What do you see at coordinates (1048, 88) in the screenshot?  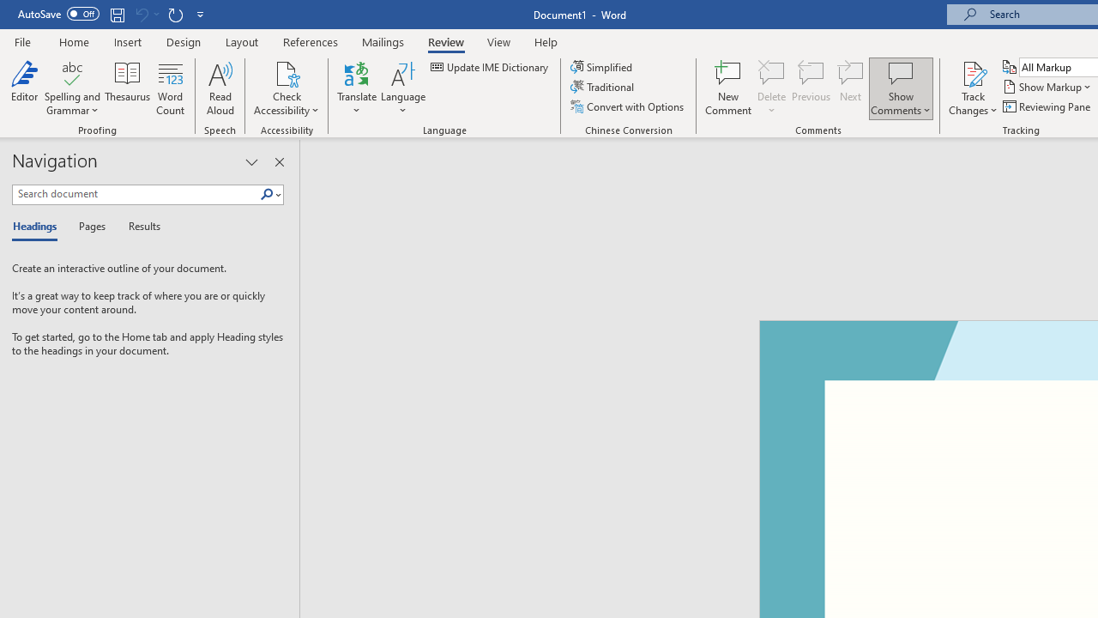 I see `Show Markup` at bounding box center [1048, 88].